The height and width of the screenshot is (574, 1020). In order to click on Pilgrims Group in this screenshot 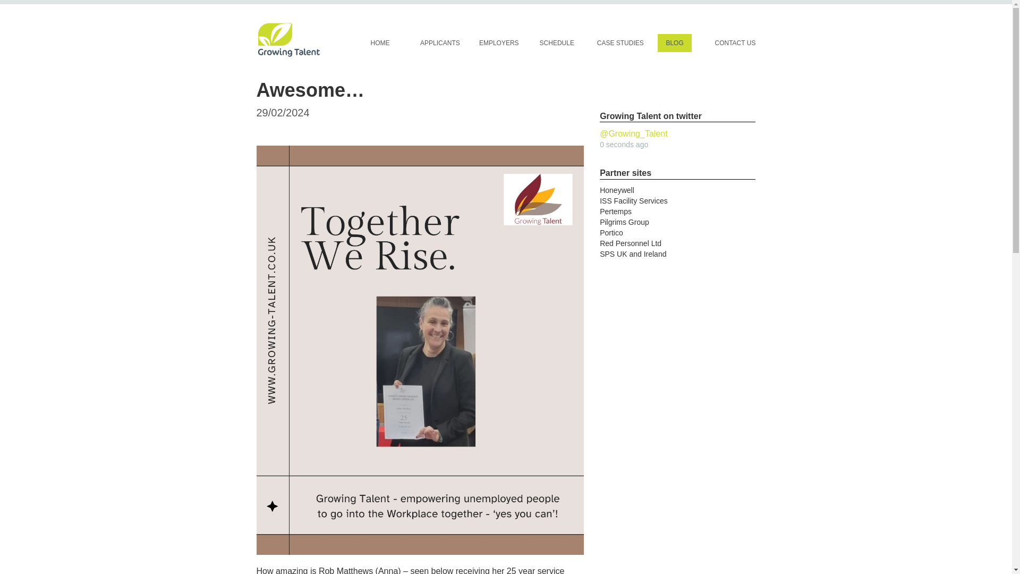, I will do `click(624, 222)`.